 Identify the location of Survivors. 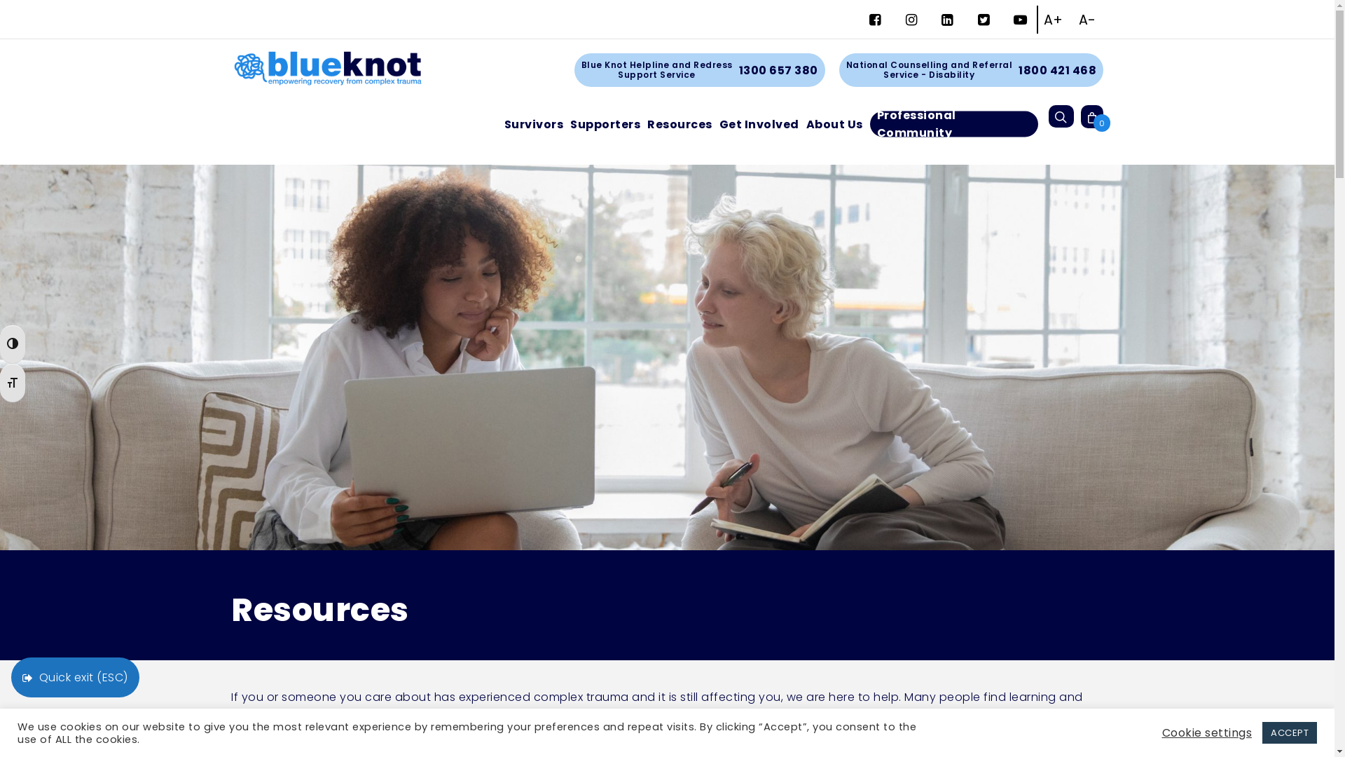
(534, 123).